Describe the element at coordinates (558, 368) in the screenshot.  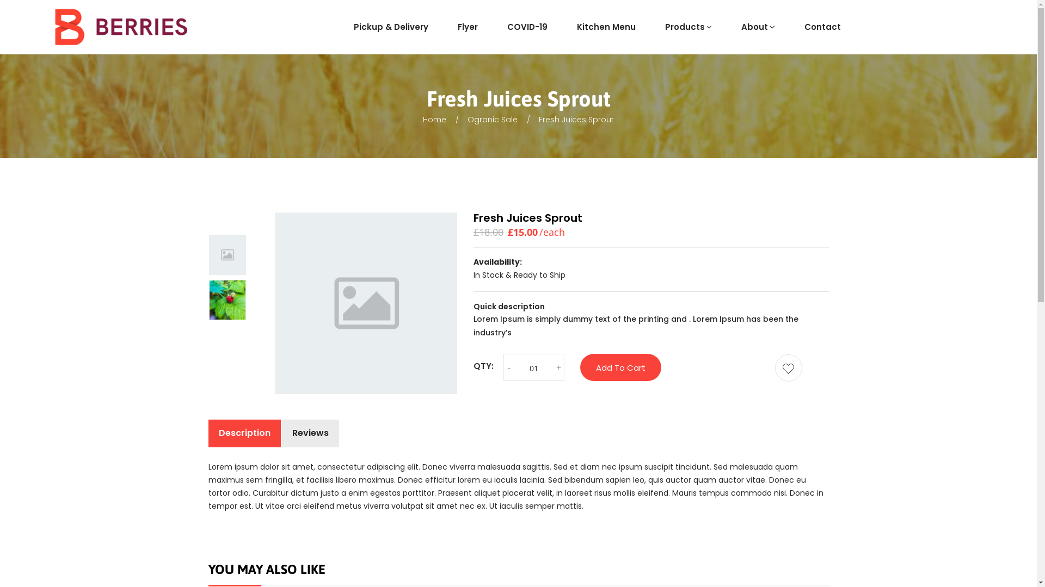
I see `+` at that location.